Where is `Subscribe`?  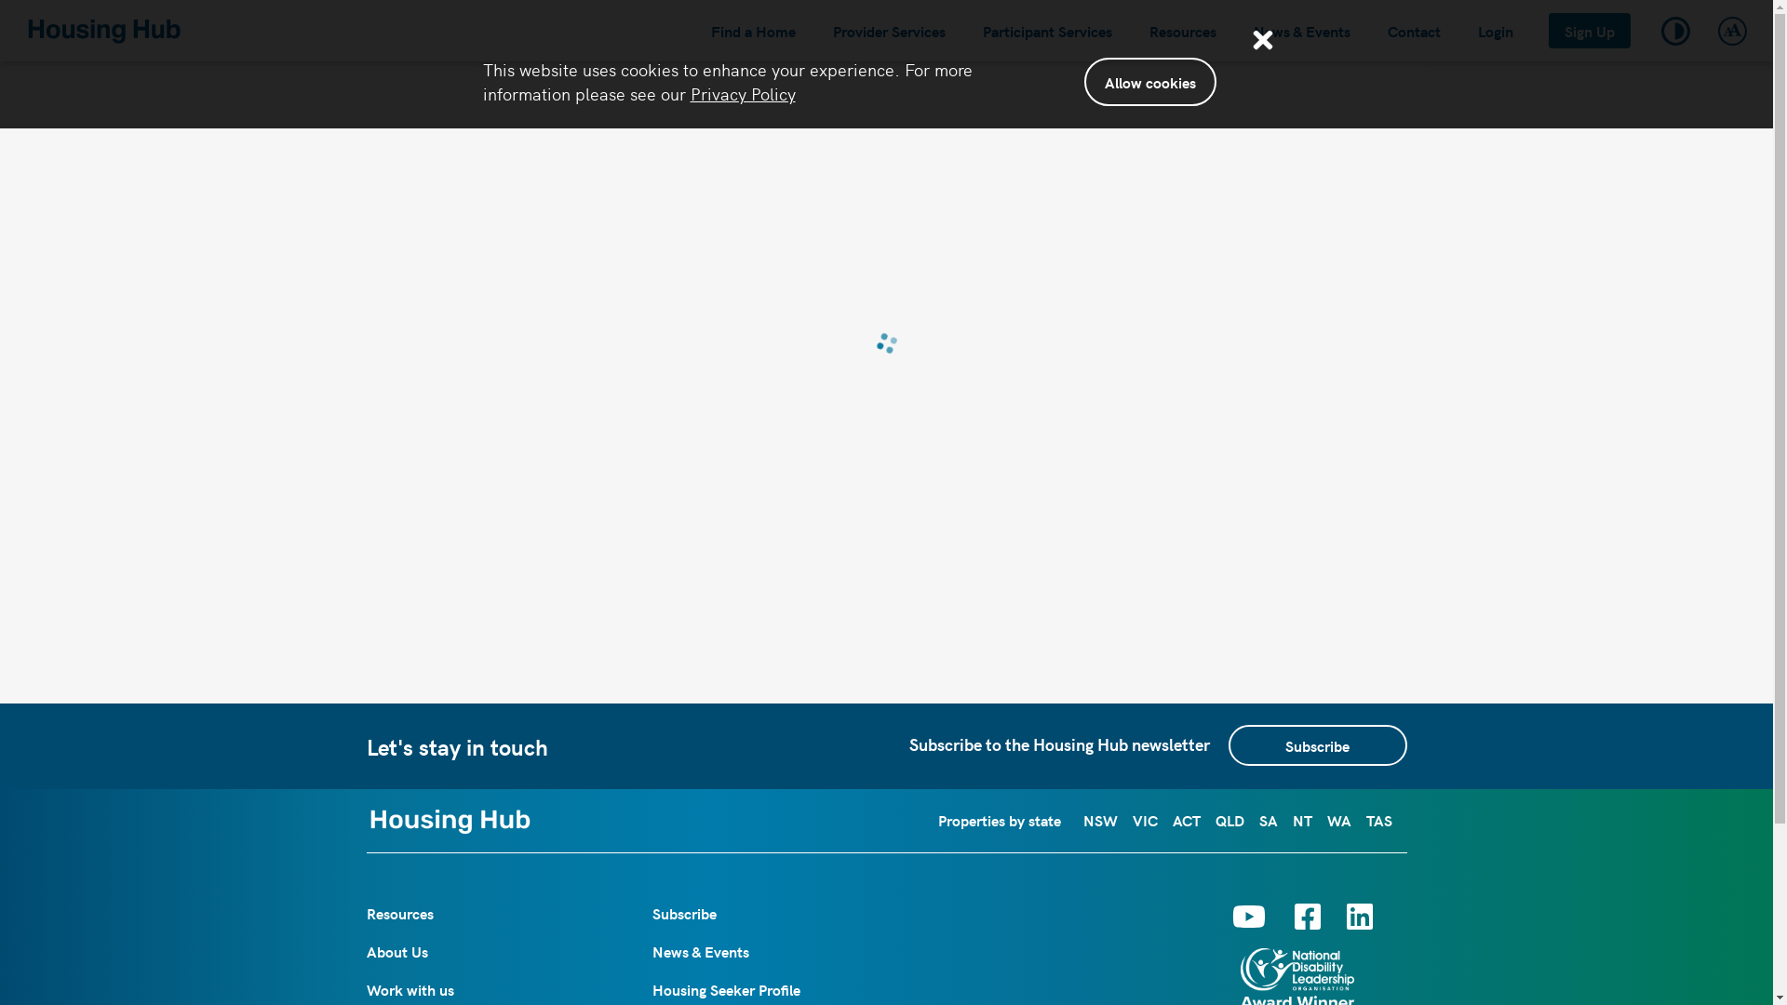
Subscribe is located at coordinates (685, 914).